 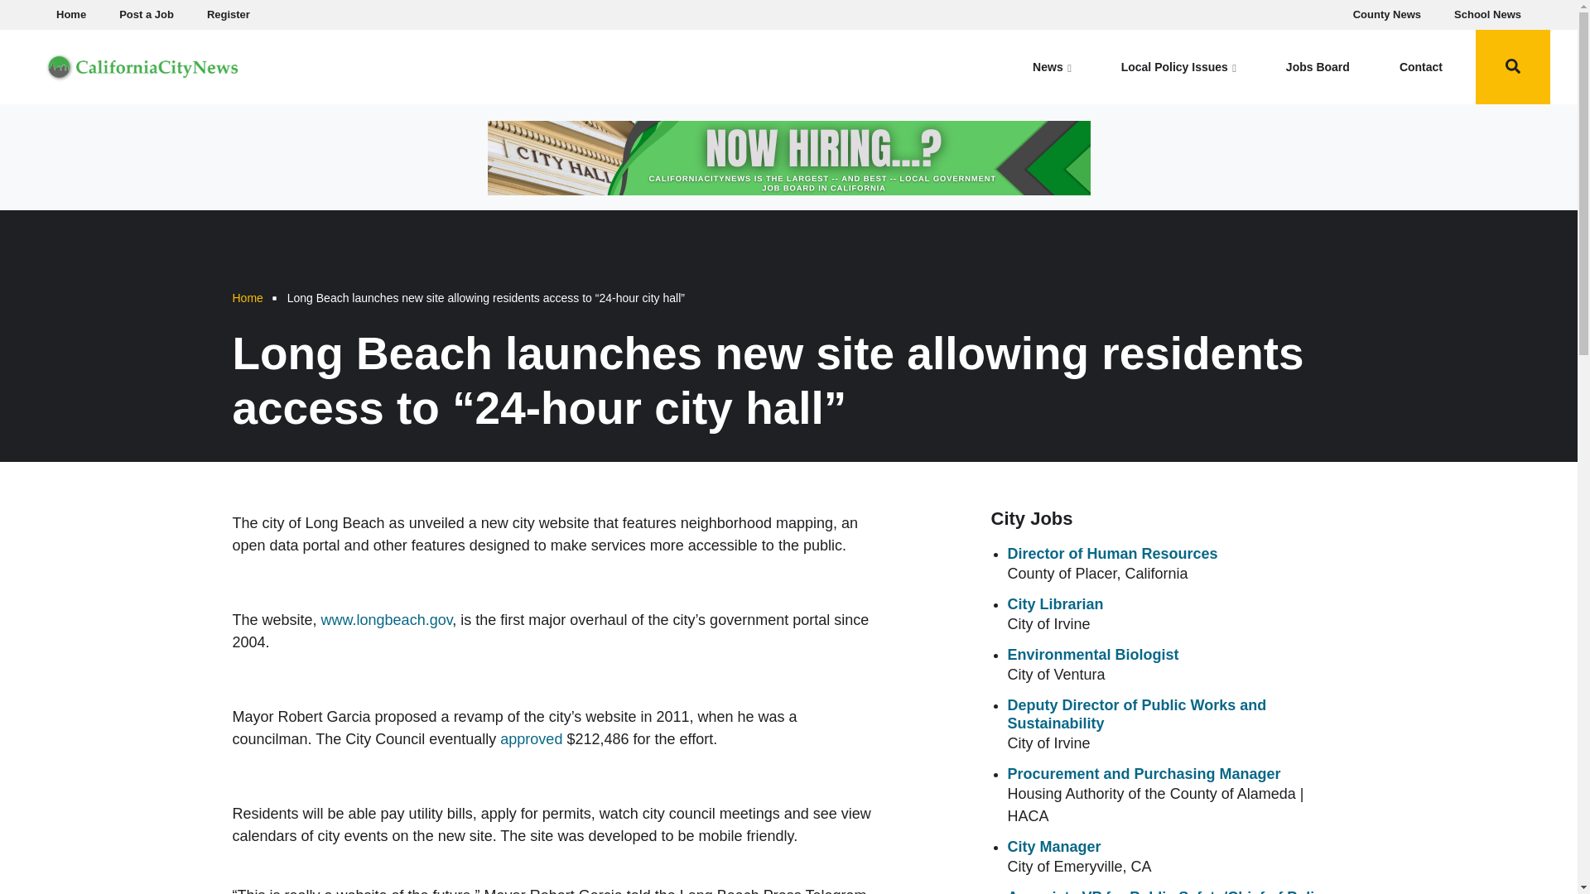 I want to click on www.longbeach.gov, so click(x=387, y=619).